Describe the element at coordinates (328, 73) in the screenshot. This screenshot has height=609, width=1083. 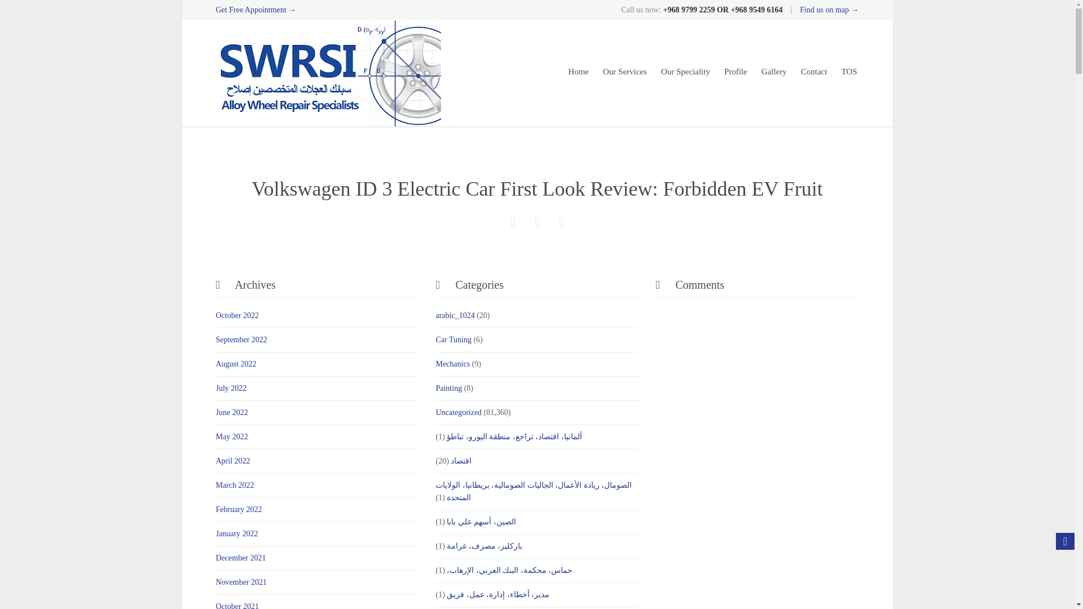
I see `SWRSI OMAN` at that location.